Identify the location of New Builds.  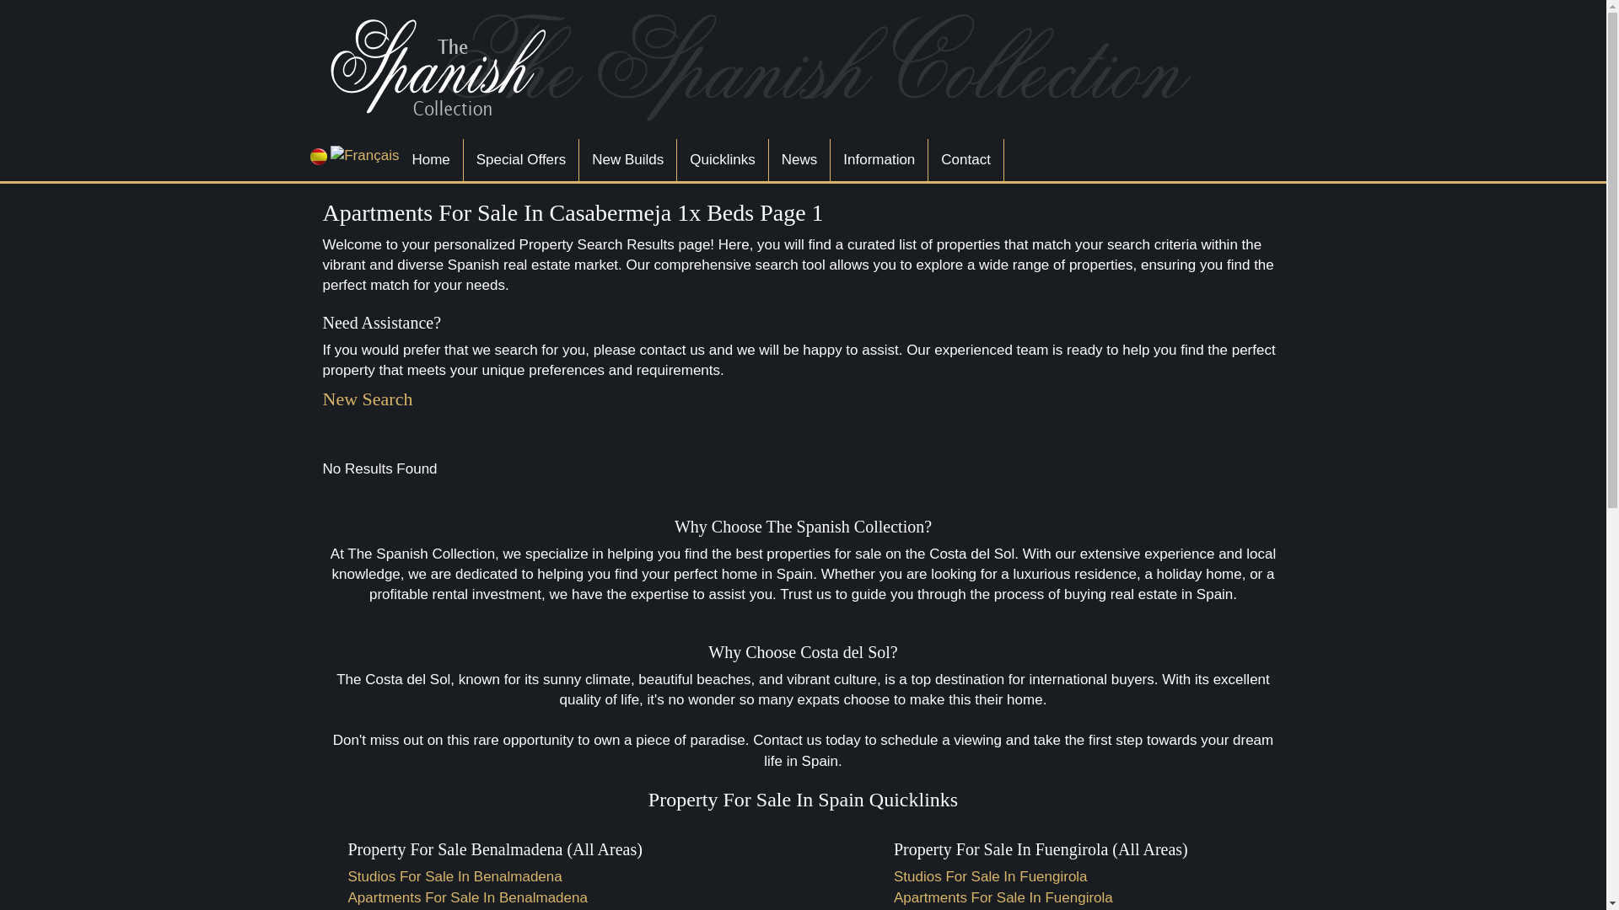
(627, 160).